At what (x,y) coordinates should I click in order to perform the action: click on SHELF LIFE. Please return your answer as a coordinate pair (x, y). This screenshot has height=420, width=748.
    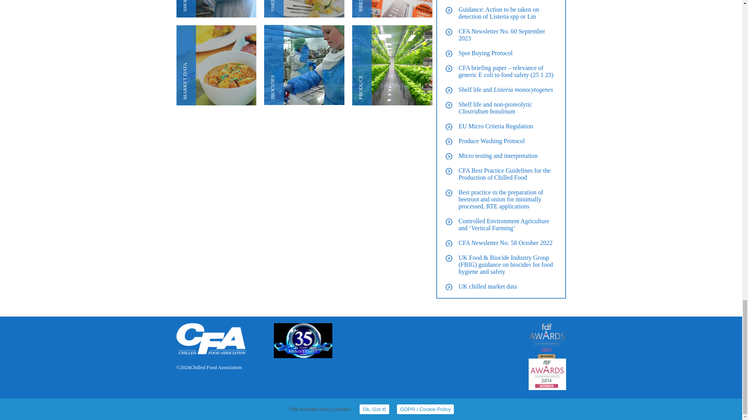
    Looking at the image, I should click on (304, 9).